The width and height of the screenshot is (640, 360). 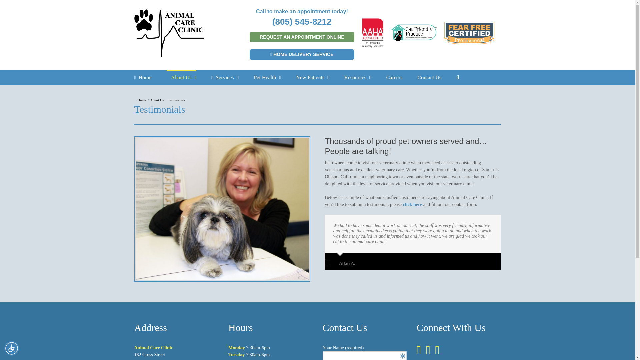 I want to click on REQUEST AN APPOINTMENT ONLINE, so click(x=301, y=37).